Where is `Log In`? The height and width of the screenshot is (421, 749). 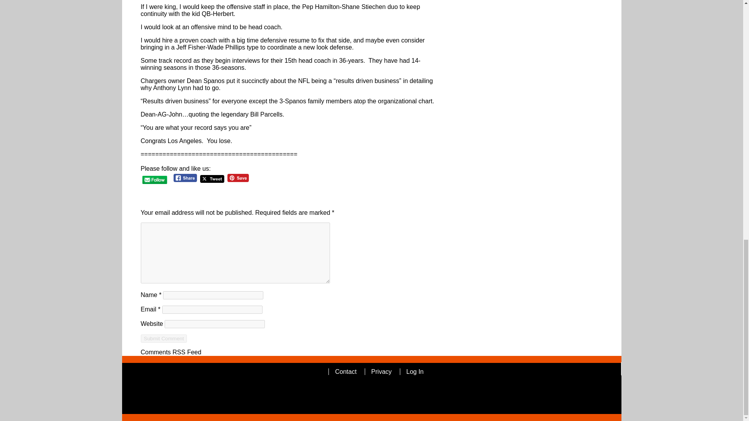 Log In is located at coordinates (415, 372).